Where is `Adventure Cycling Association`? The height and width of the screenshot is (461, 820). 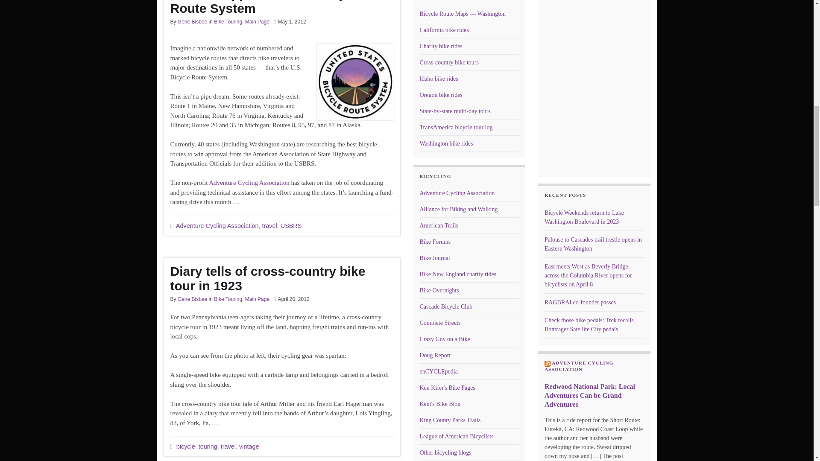 Adventure Cycling Association is located at coordinates (249, 183).